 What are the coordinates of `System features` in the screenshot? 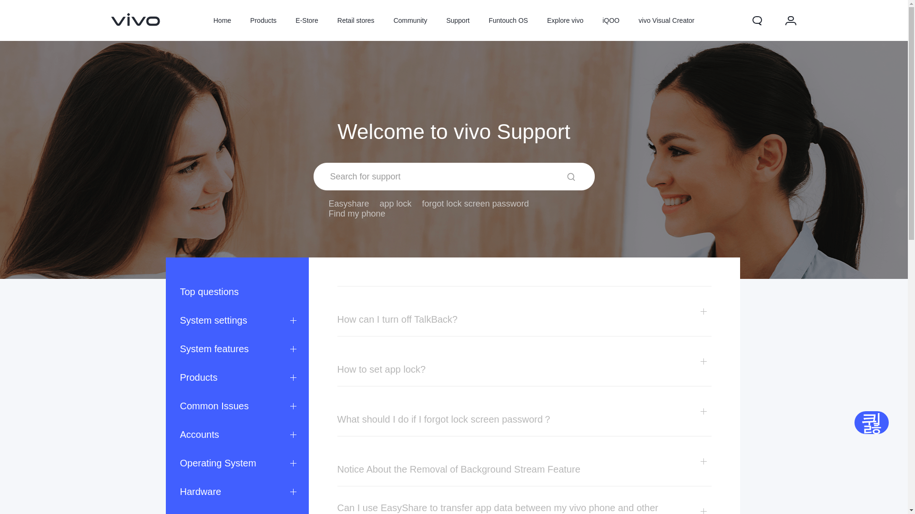 It's located at (237, 348).